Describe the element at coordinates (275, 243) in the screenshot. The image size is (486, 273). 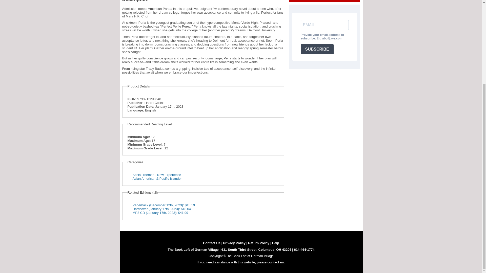
I see `Help` at that location.